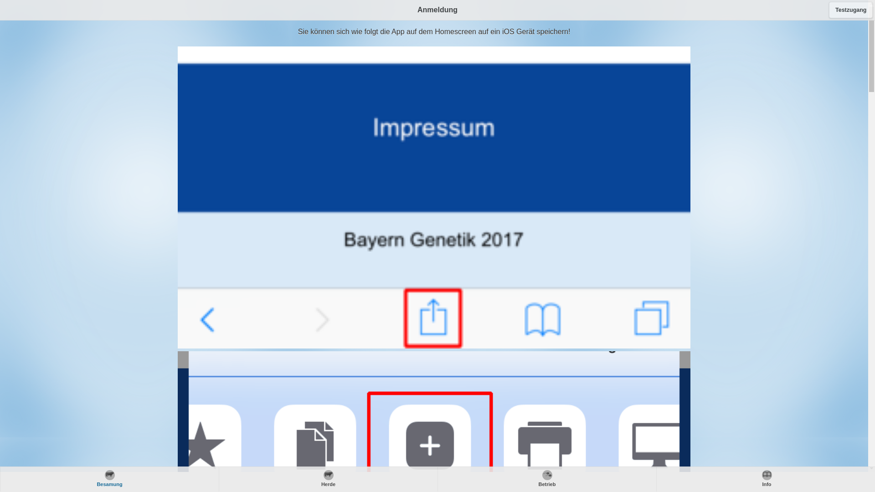 The width and height of the screenshot is (875, 492). What do you see at coordinates (547, 479) in the screenshot?
I see `Betrieb` at bounding box center [547, 479].